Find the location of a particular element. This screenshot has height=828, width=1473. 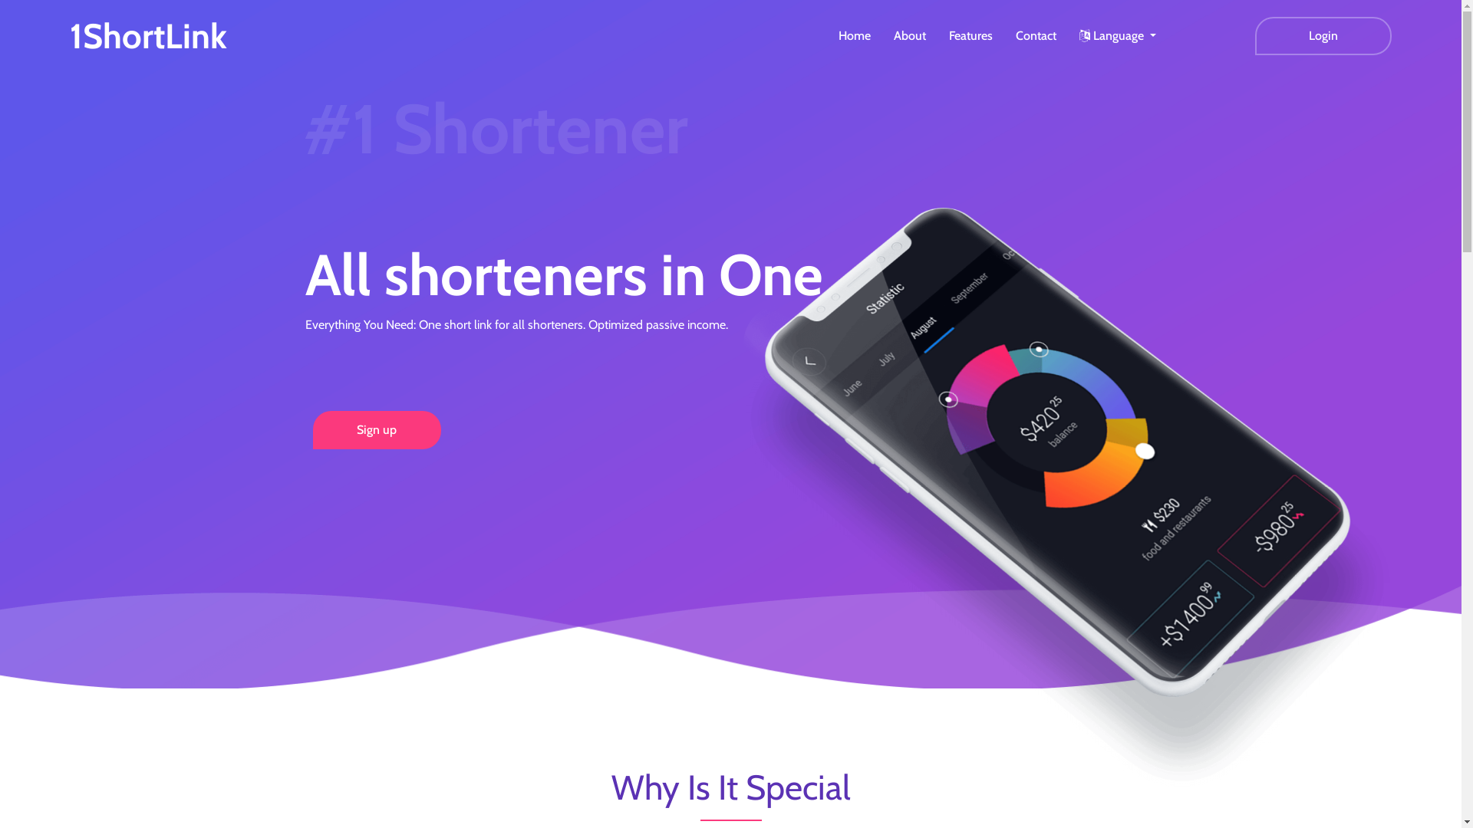

About is located at coordinates (601, 694).